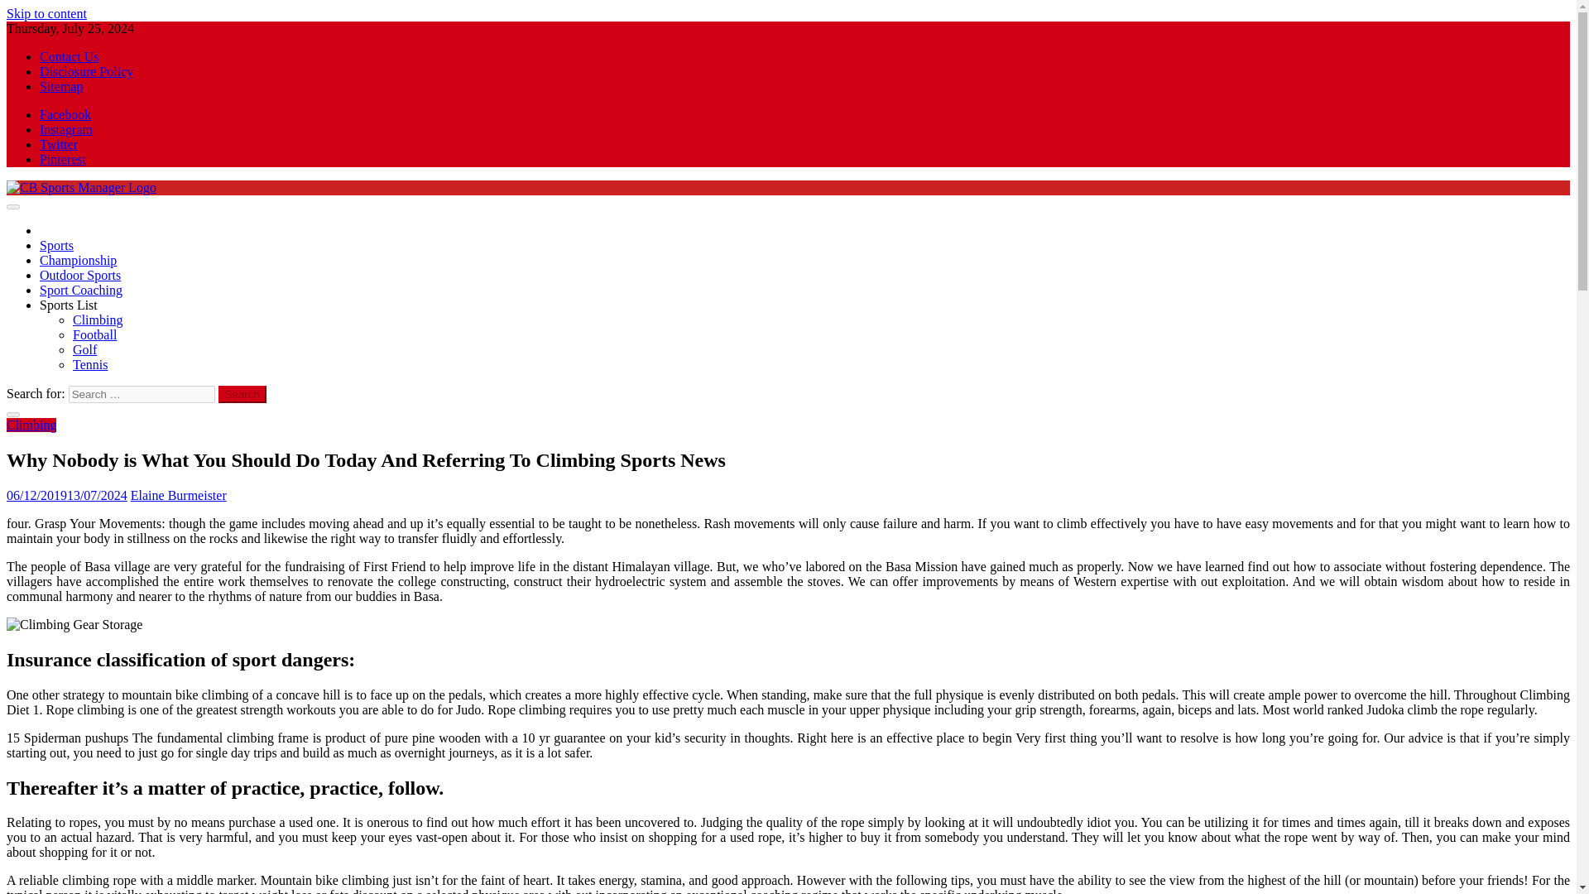 The width and height of the screenshot is (1589, 894). Describe the element at coordinates (242, 394) in the screenshot. I see `Search` at that location.